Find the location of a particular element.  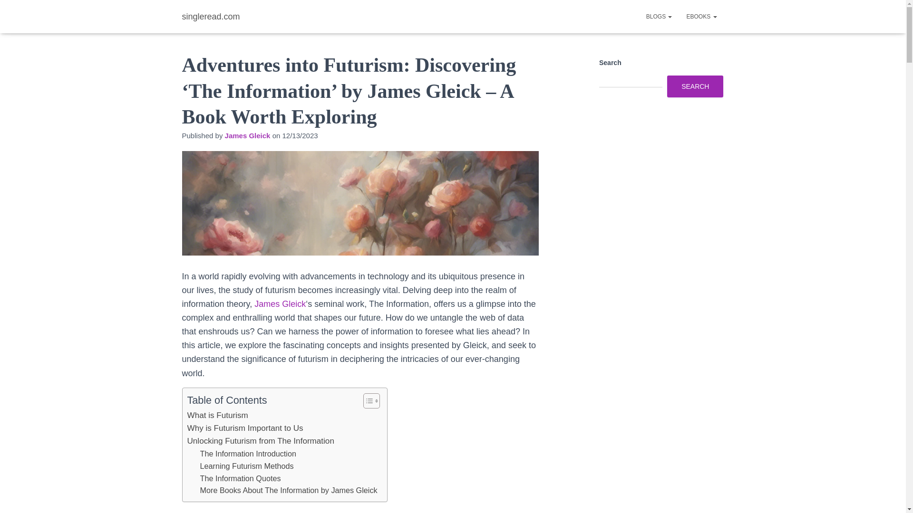

James Gleick is located at coordinates (280, 304).